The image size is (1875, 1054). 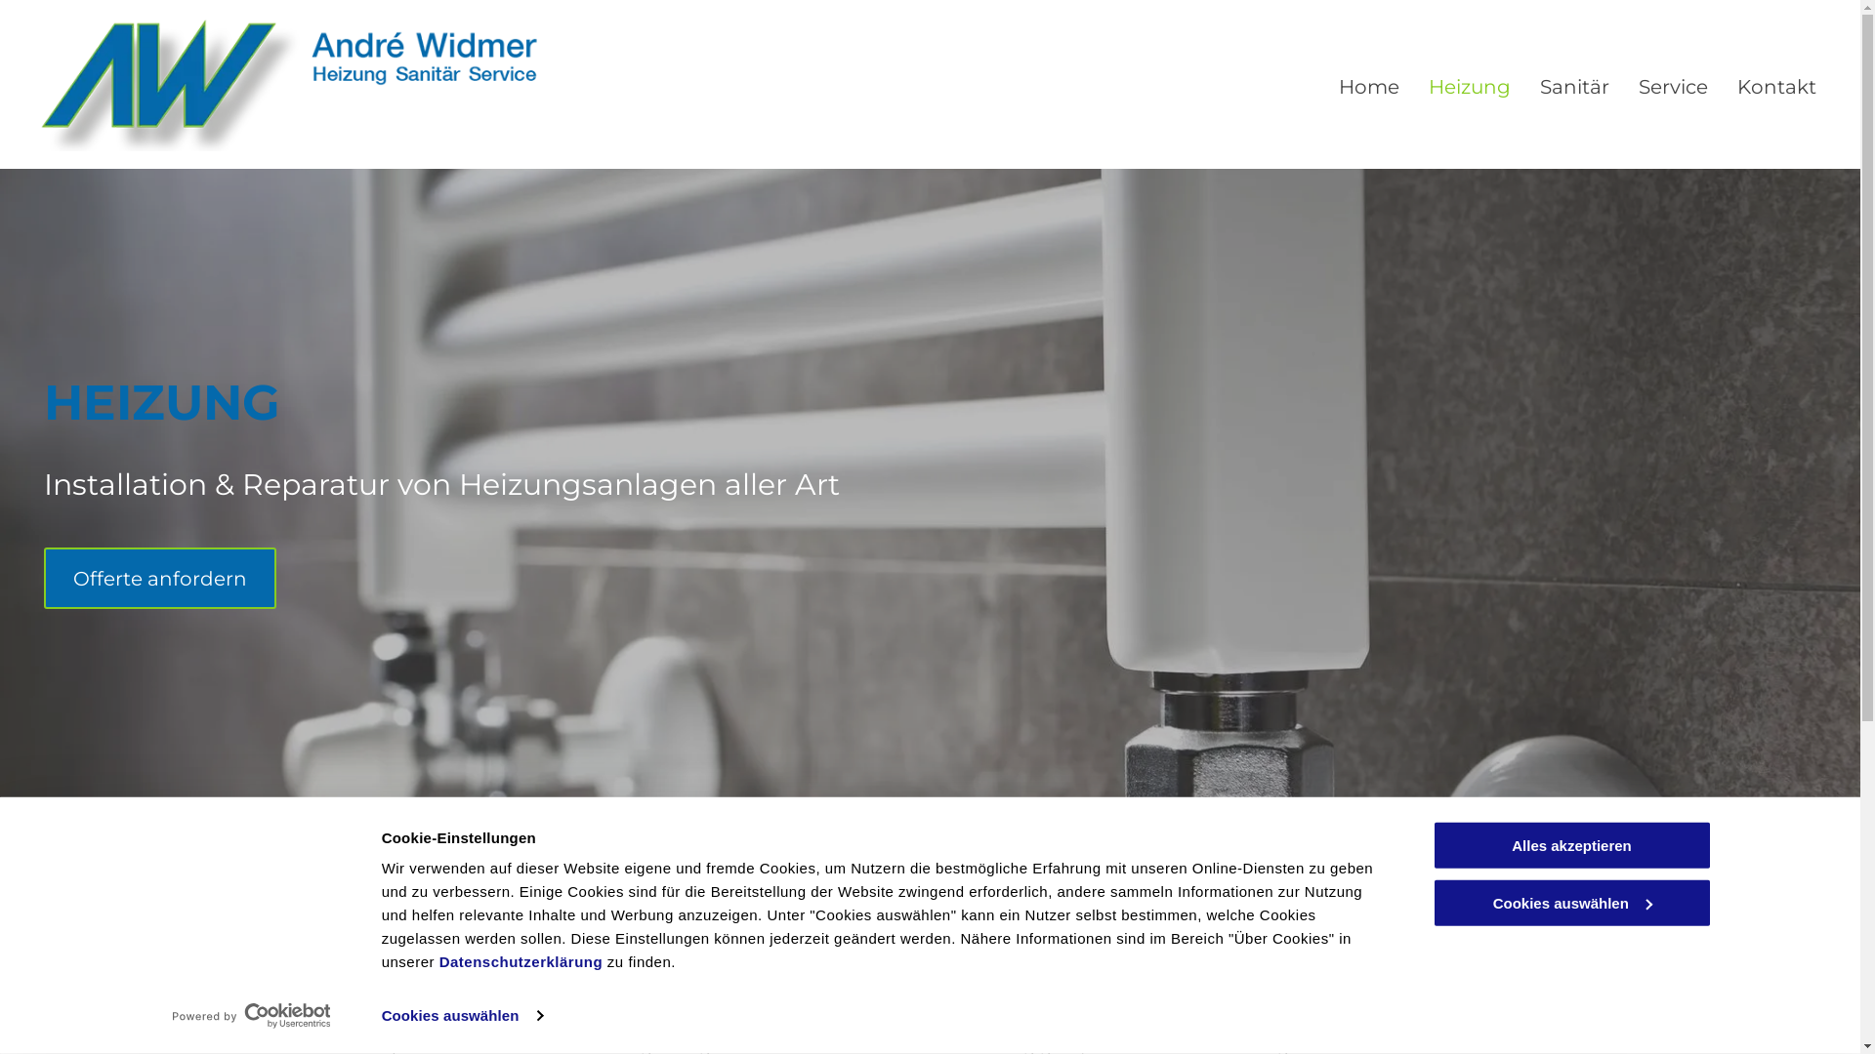 I want to click on Service, so click(x=1674, y=87).